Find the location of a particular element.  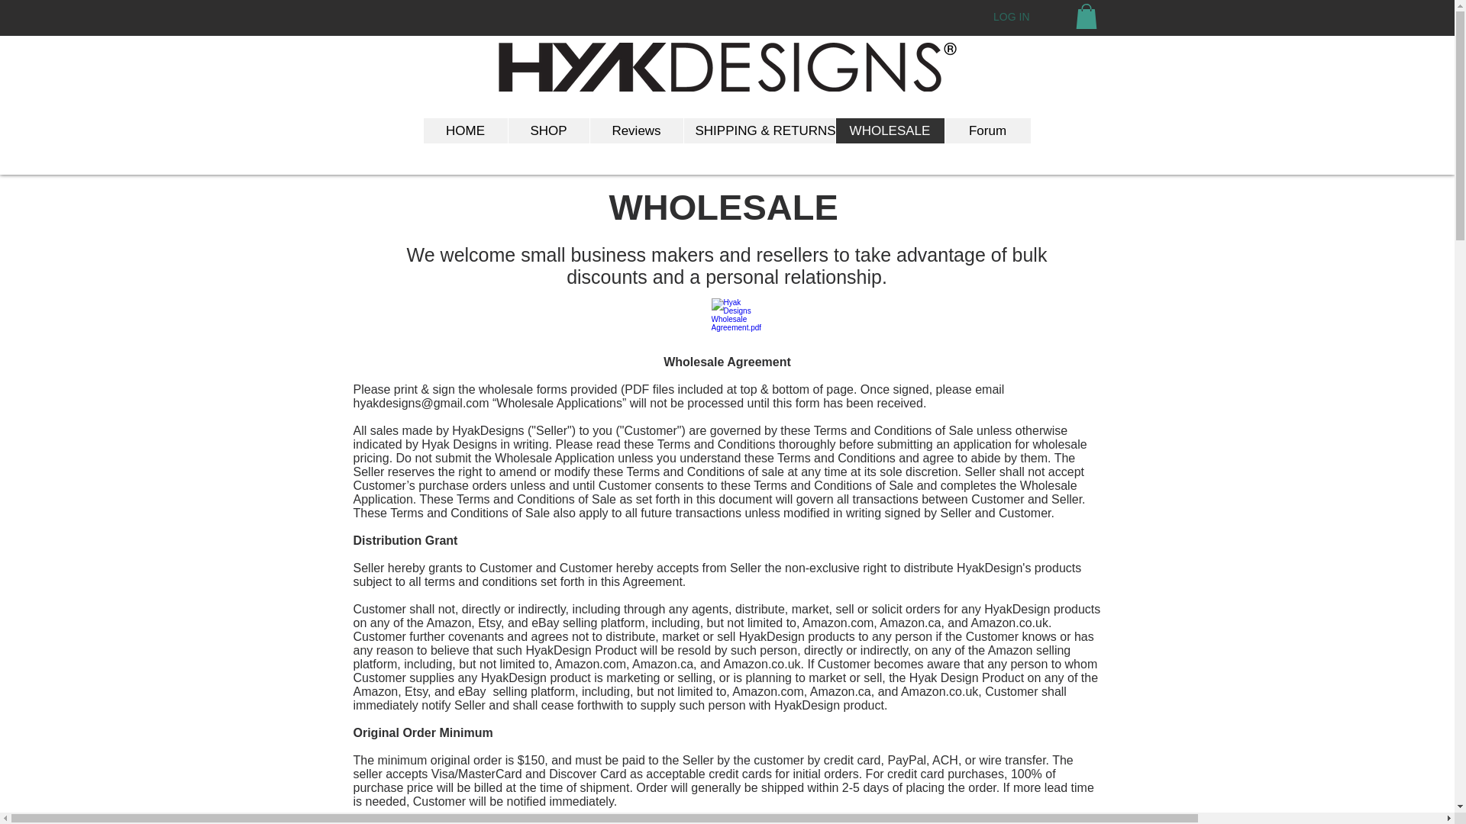

LOG IN is located at coordinates (1011, 17).